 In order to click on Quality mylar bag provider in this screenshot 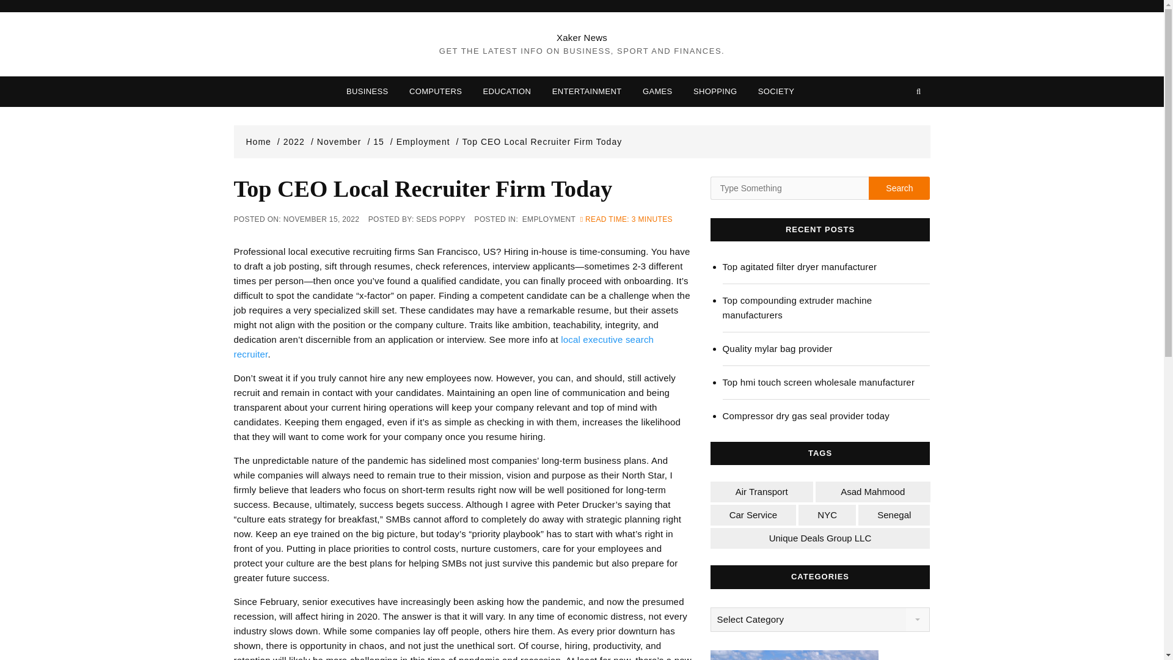, I will do `click(826, 349)`.